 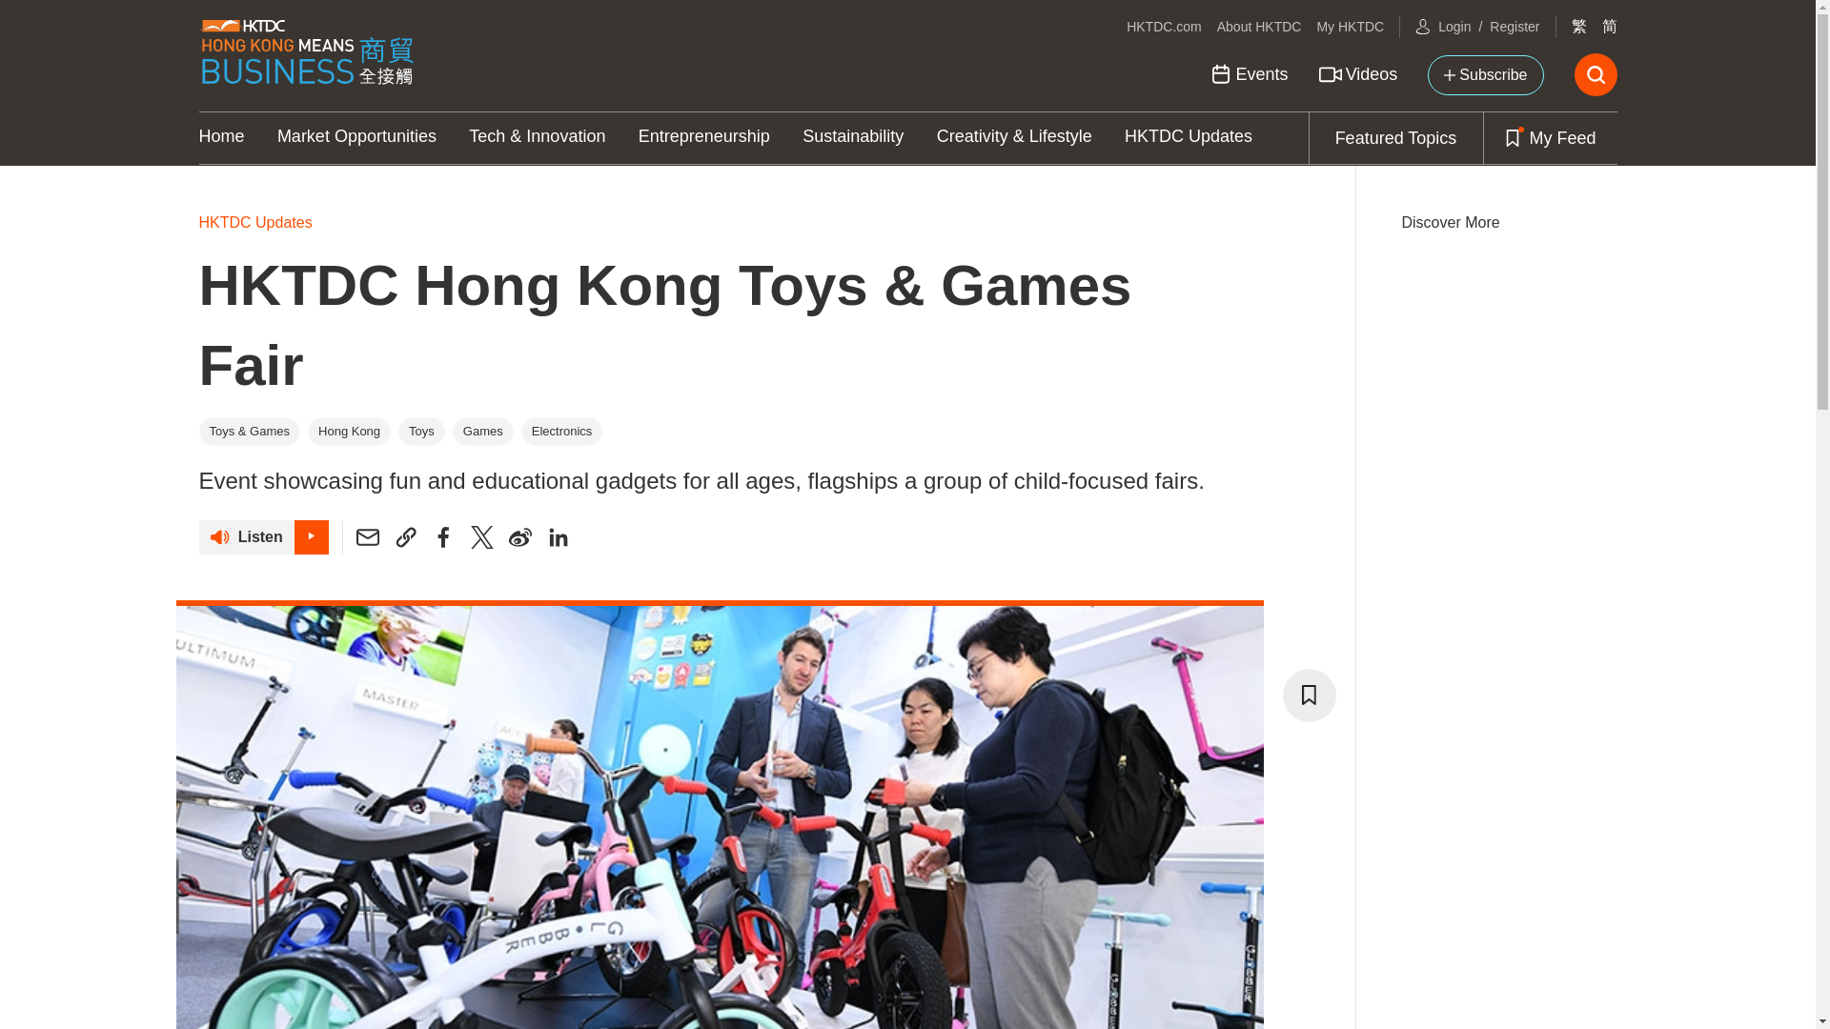 I want to click on HKTDC Updates, so click(x=1188, y=137).